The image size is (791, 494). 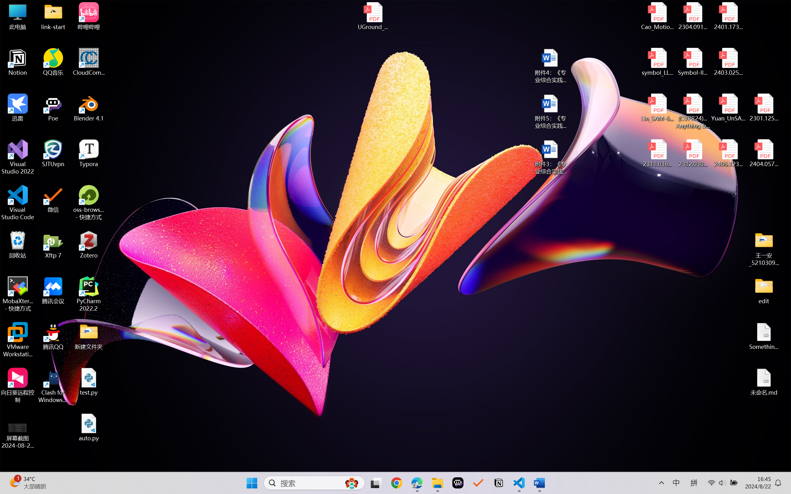 I want to click on Xftp 7, so click(x=53, y=245).